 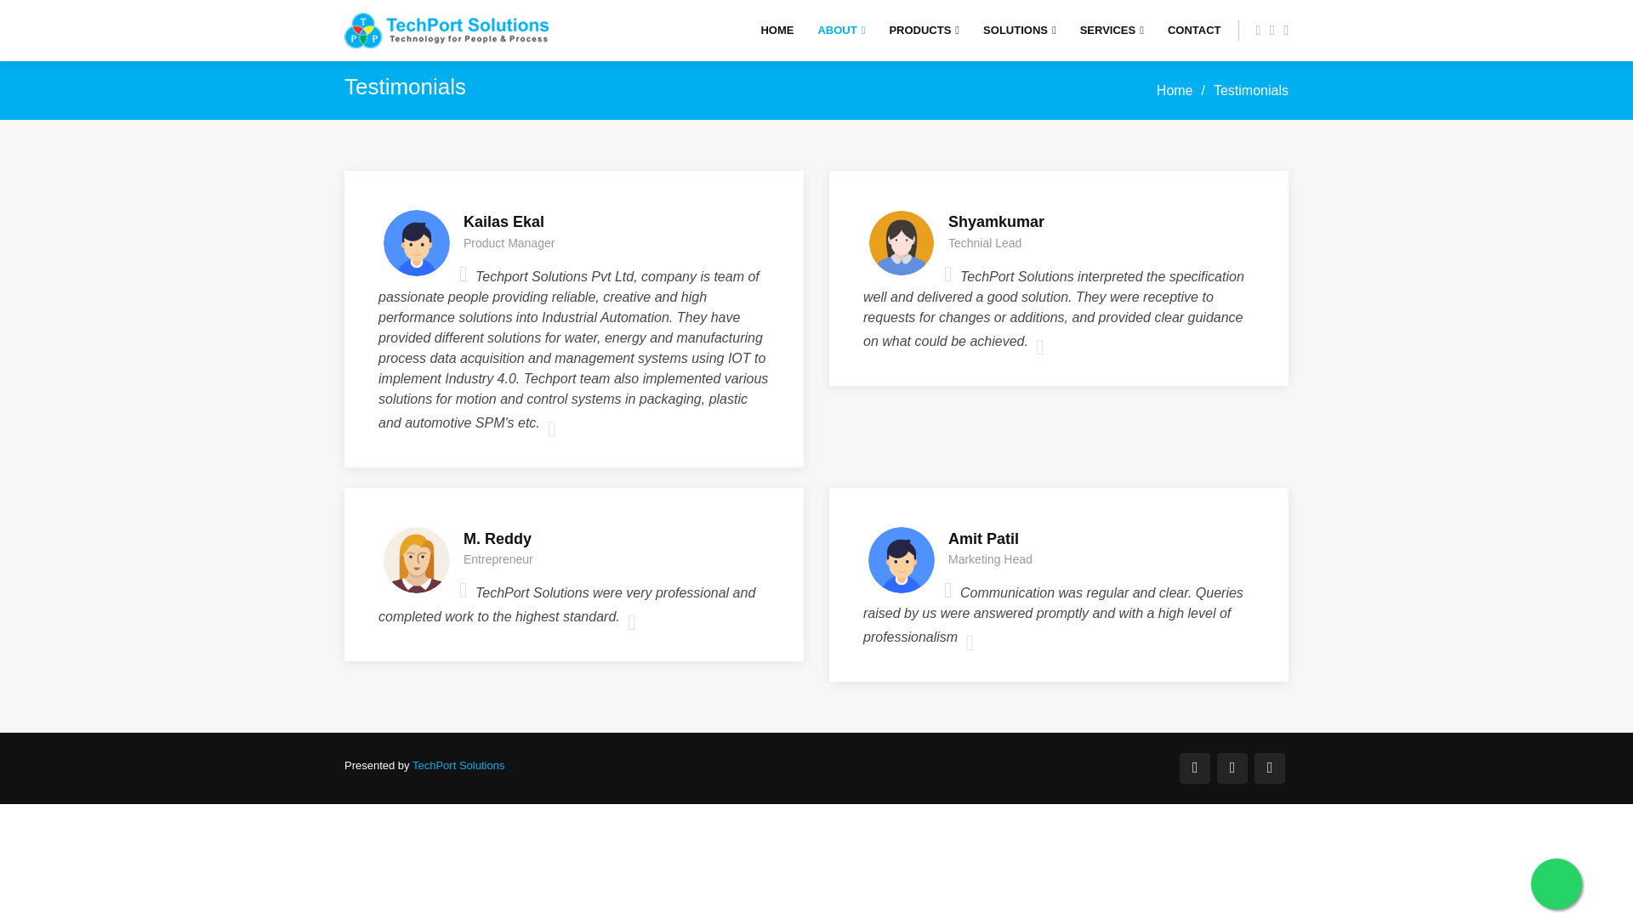 I want to click on SERVICES, so click(x=1112, y=31).